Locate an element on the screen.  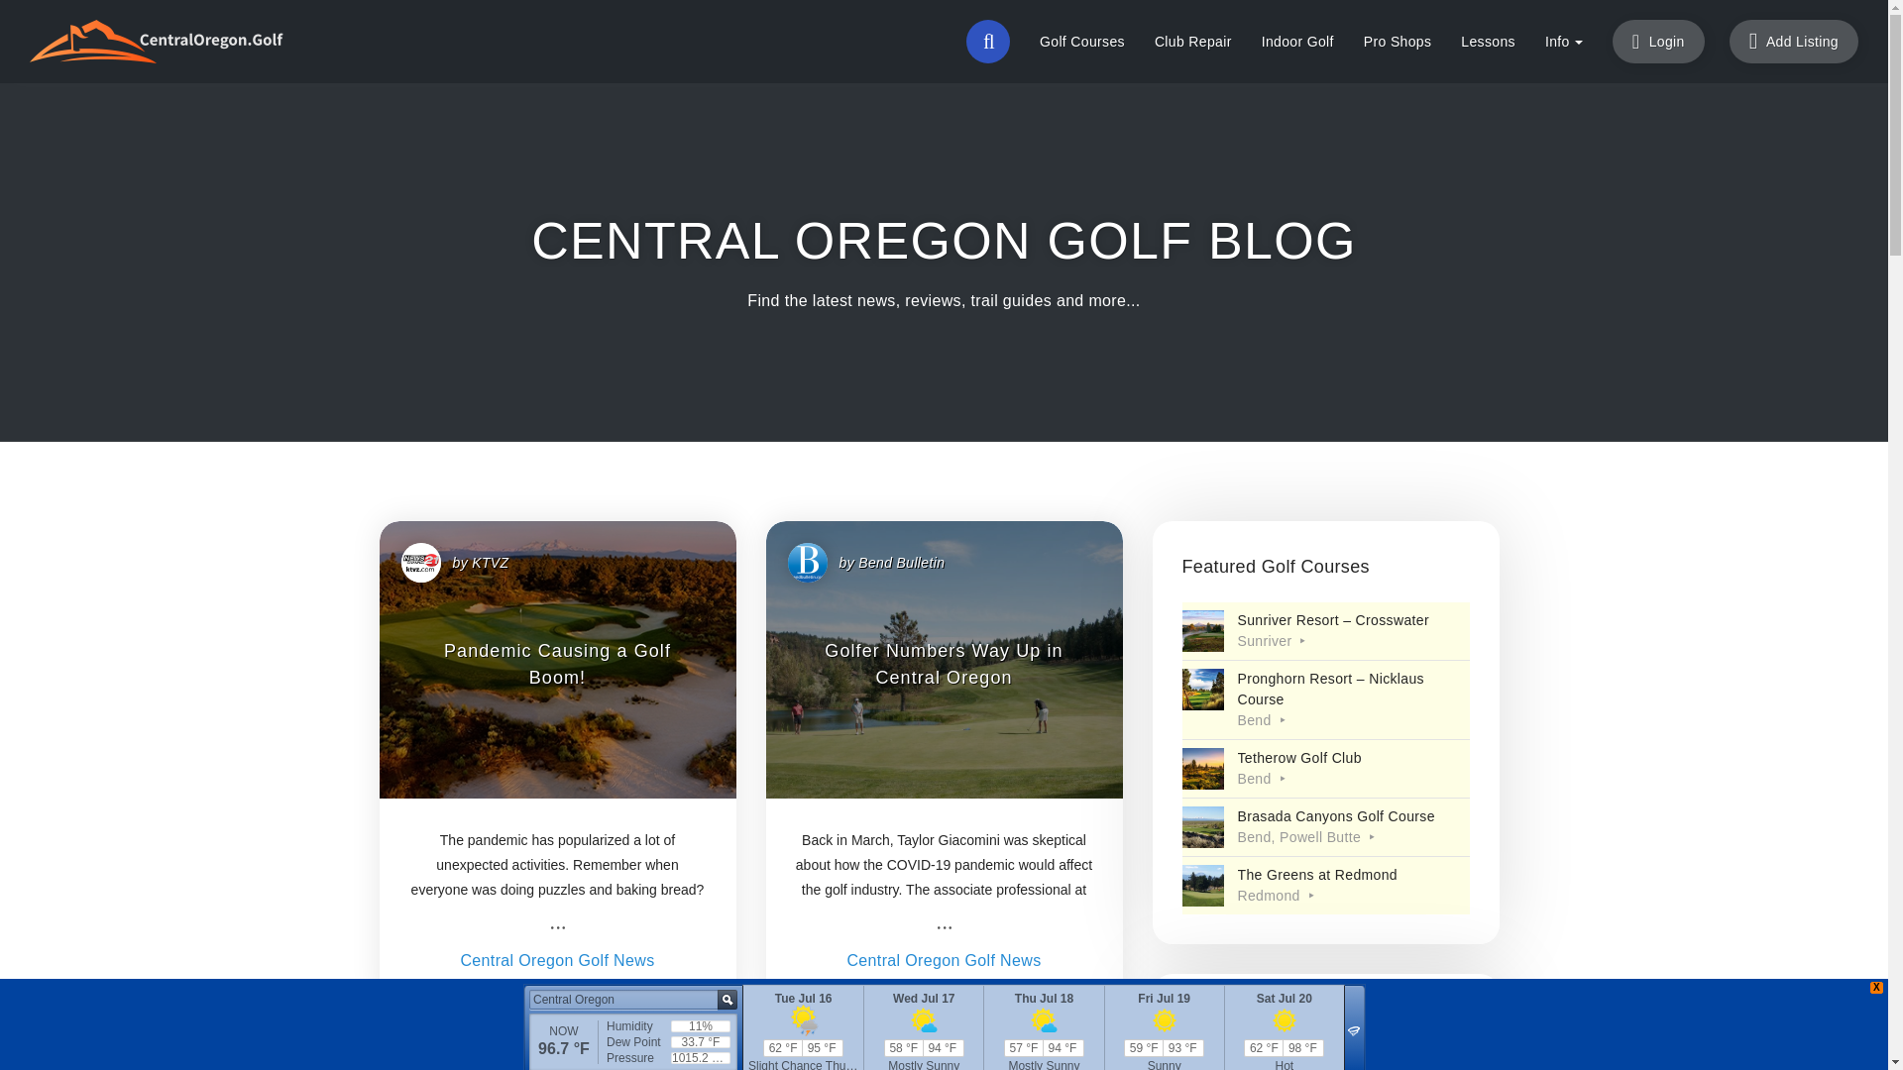
Central Oregon Golf Simulators is located at coordinates (1297, 42).